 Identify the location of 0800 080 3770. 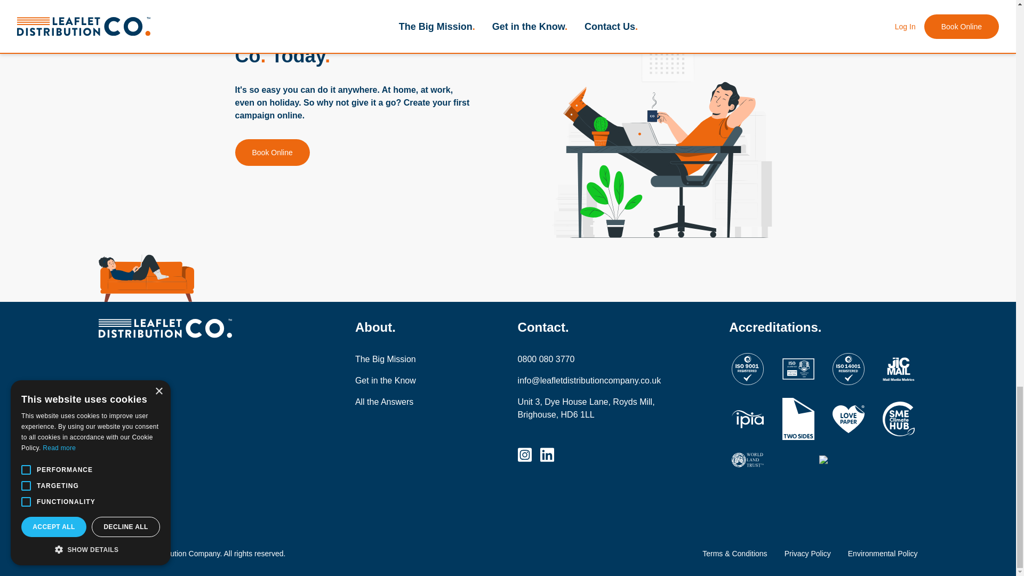
(590, 359).